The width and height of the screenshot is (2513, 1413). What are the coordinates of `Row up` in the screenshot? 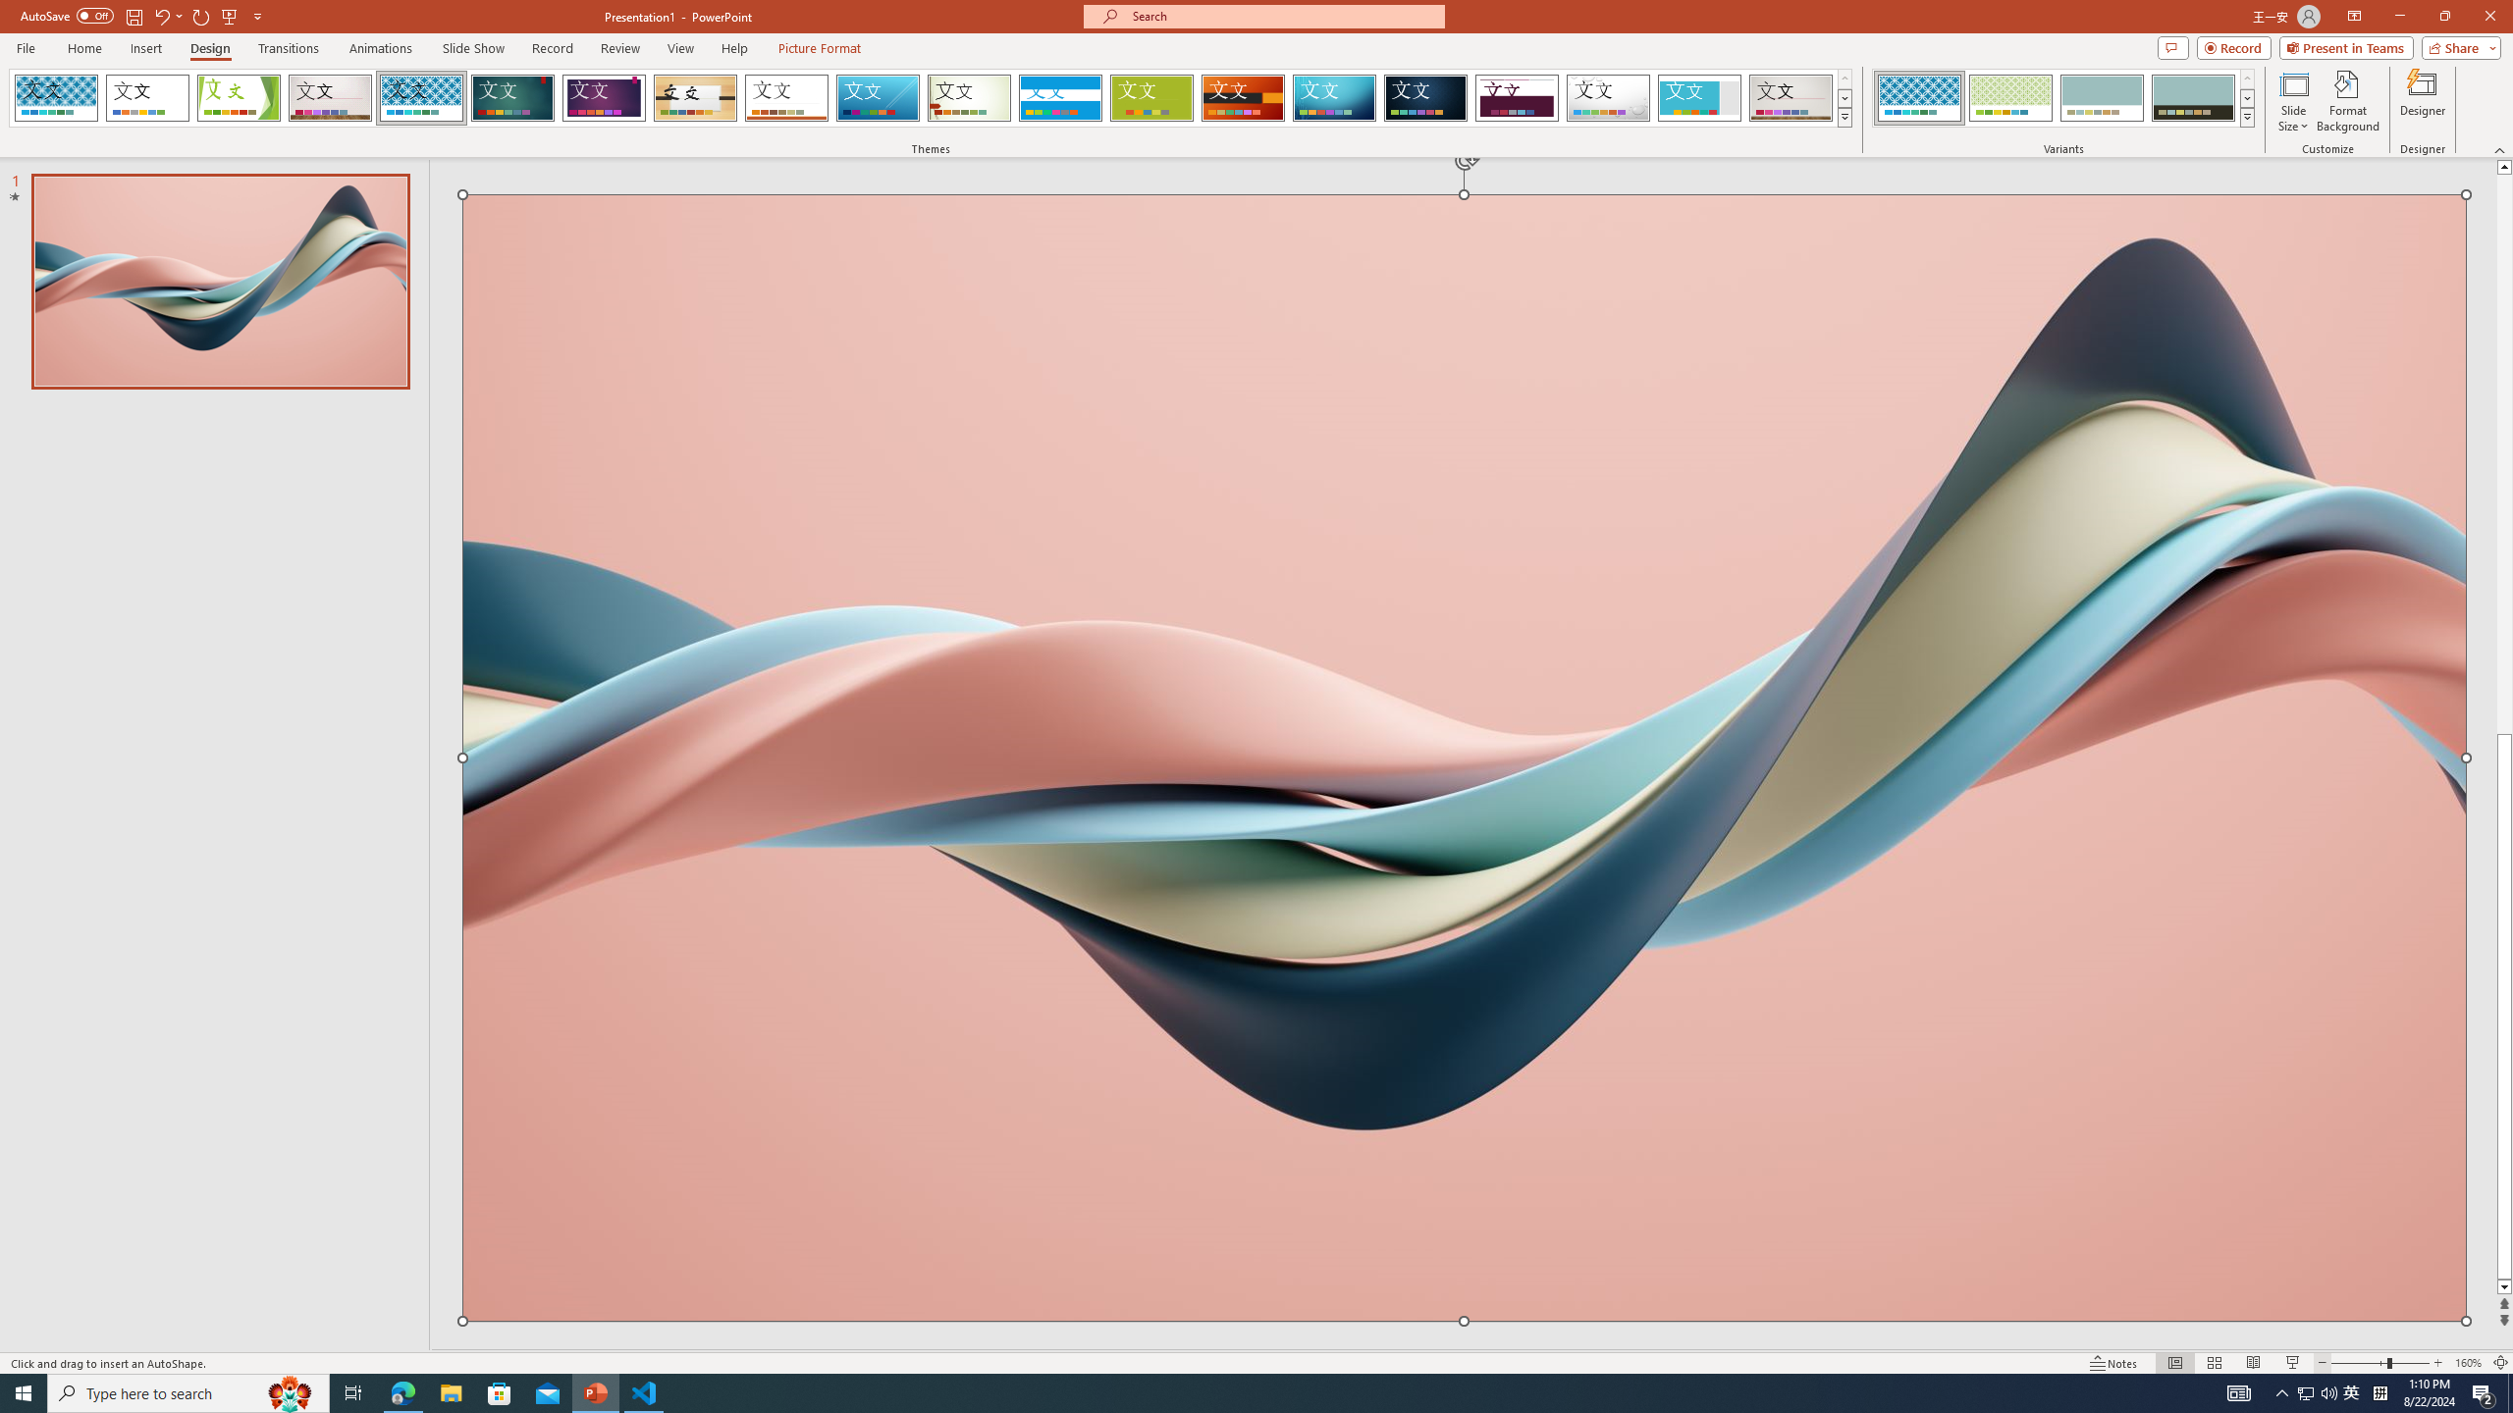 It's located at (2246, 78).